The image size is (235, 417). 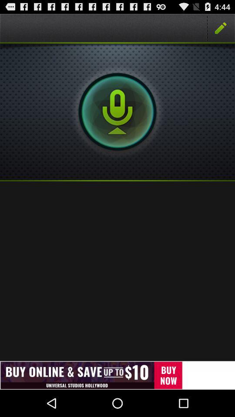 I want to click on open advertisement, so click(x=117, y=375).